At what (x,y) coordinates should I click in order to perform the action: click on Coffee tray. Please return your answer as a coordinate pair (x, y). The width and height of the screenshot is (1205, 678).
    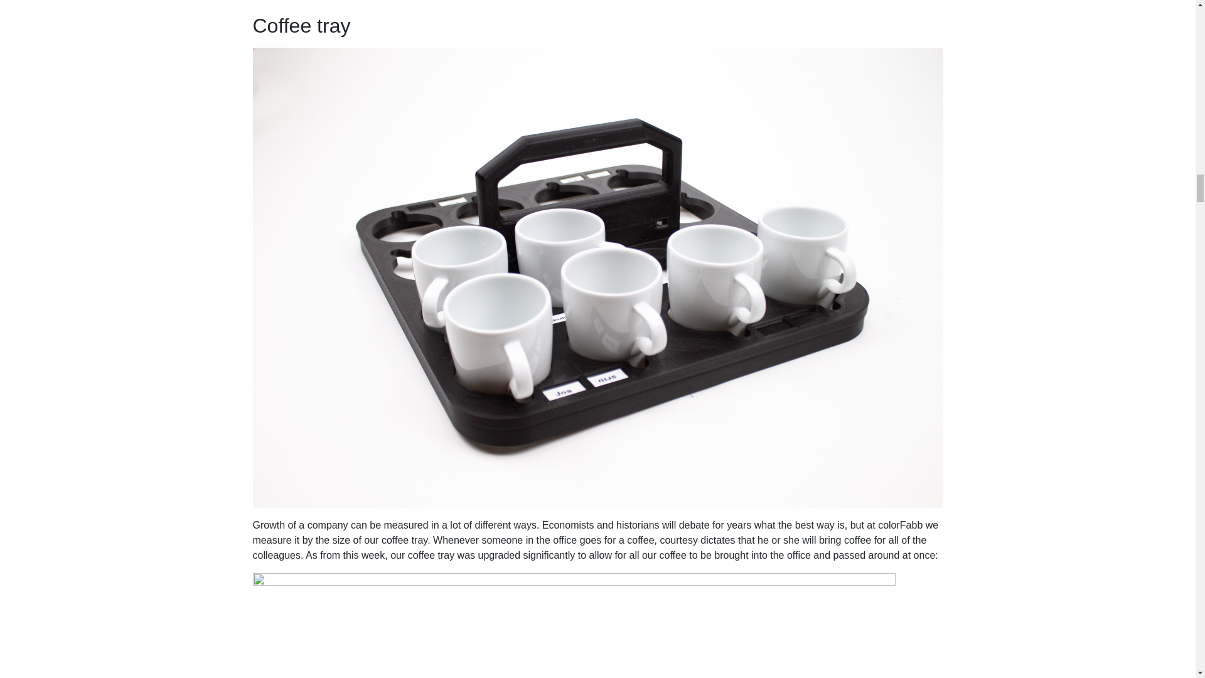
    Looking at the image, I should click on (597, 277).